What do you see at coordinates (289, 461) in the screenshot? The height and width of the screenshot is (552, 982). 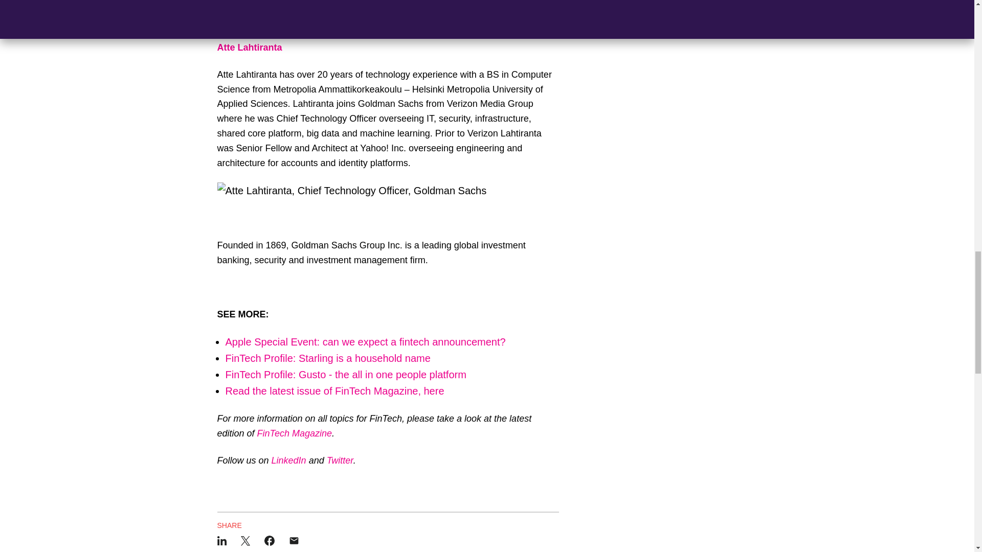 I see `LinkedIn` at bounding box center [289, 461].